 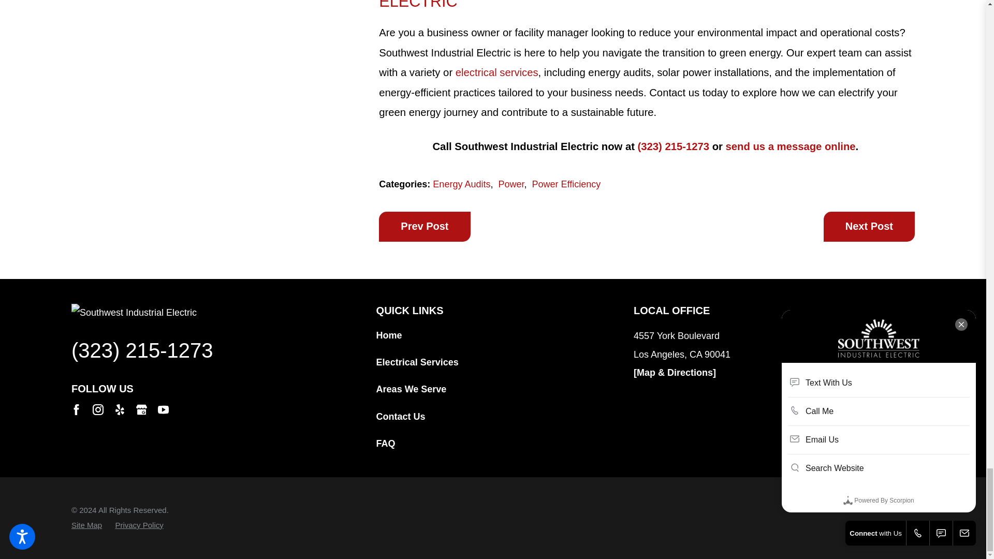 I want to click on Google Business Profile, so click(x=142, y=409).